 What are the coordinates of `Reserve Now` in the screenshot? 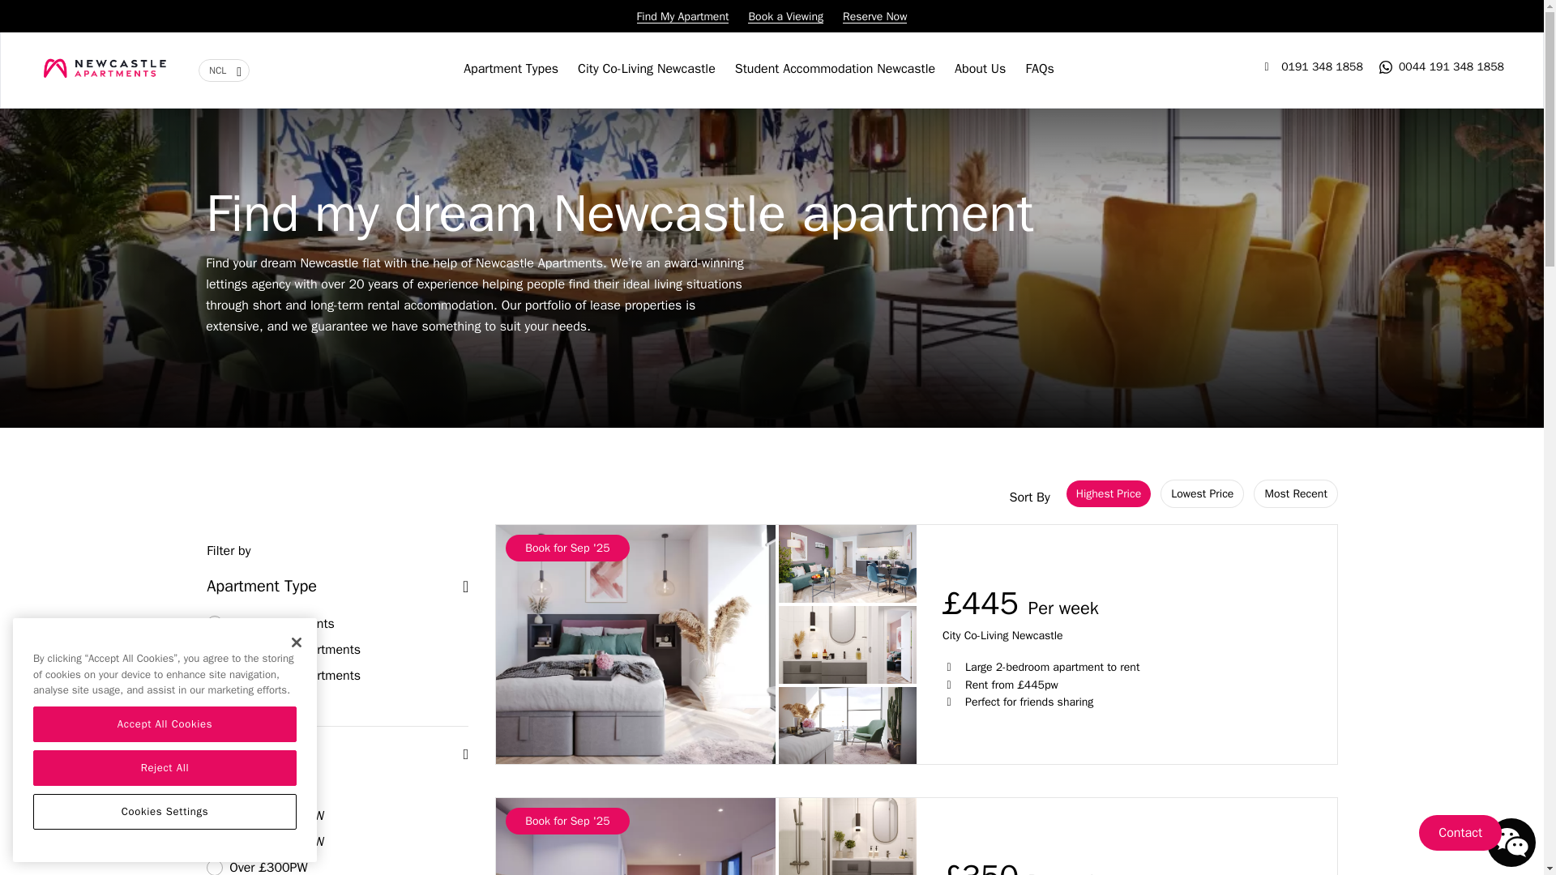 It's located at (875, 16).